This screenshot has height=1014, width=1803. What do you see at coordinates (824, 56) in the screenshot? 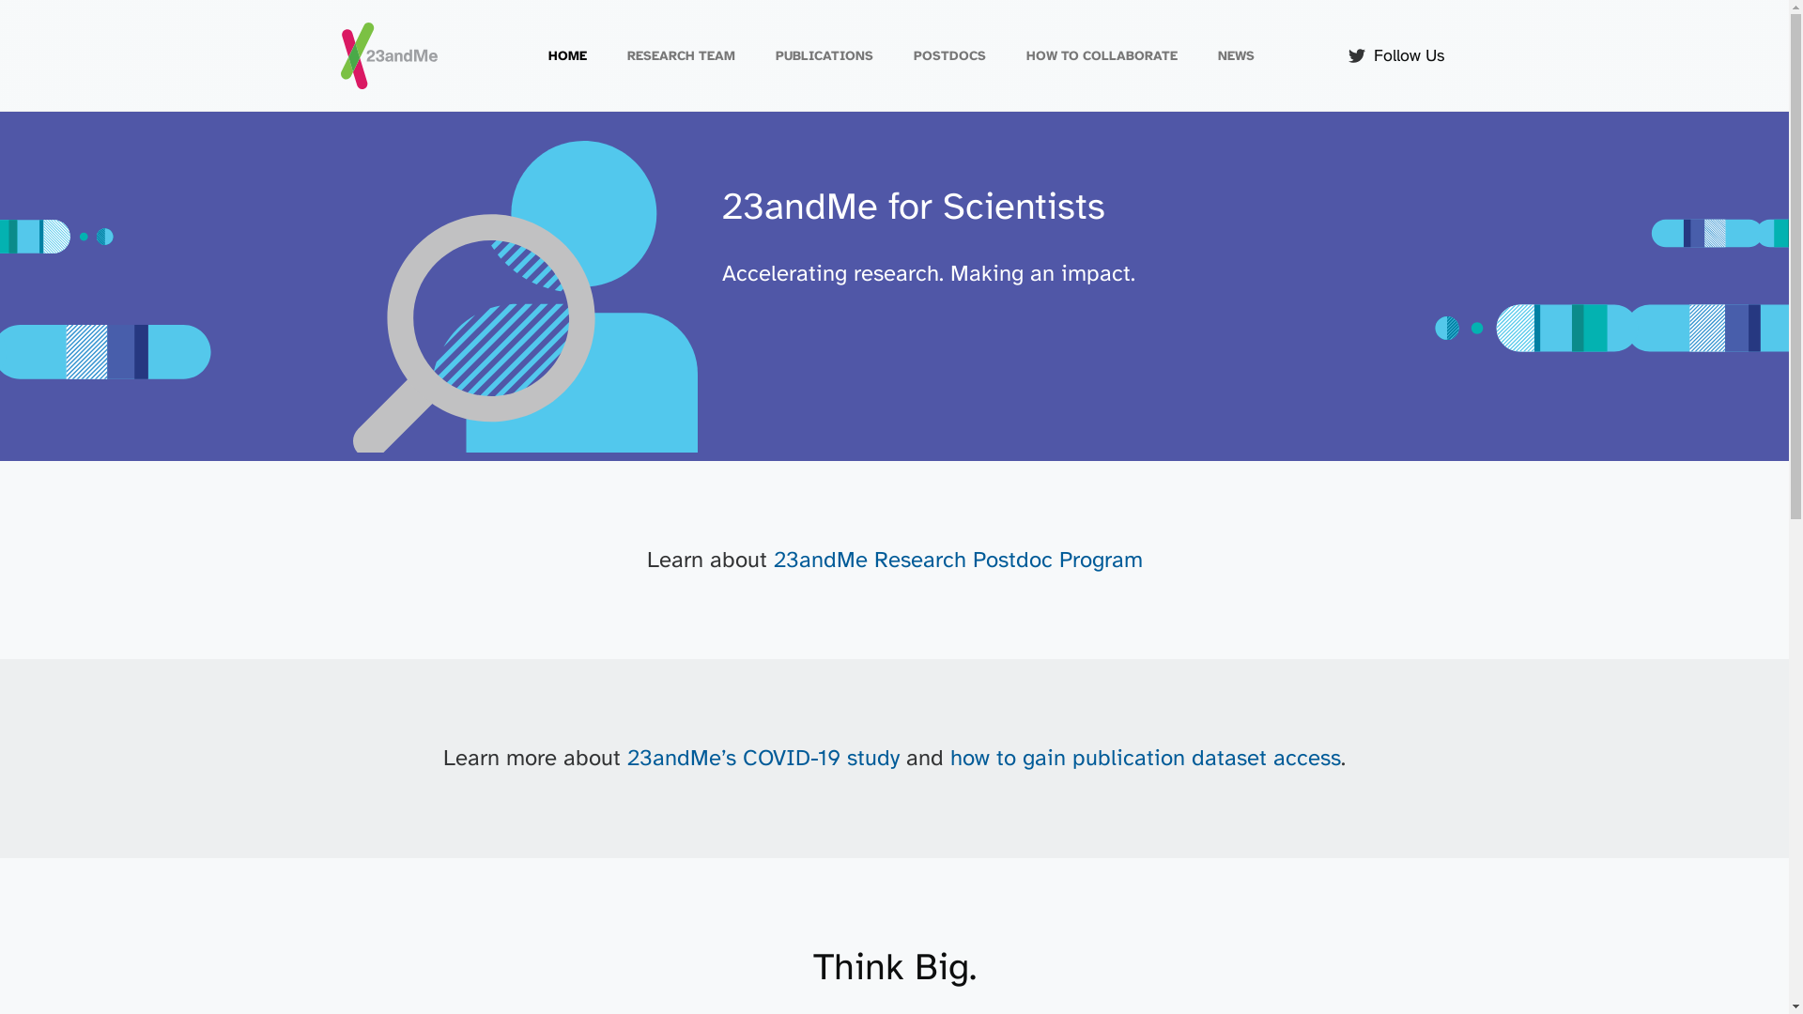
I see `PUBLICATIONS` at bounding box center [824, 56].